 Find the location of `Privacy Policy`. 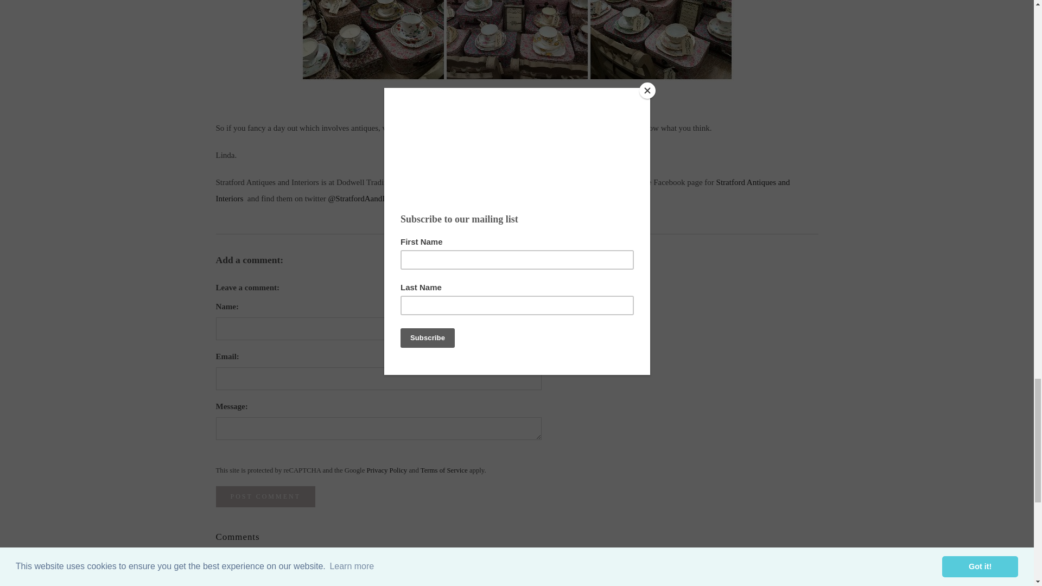

Privacy Policy is located at coordinates (386, 470).